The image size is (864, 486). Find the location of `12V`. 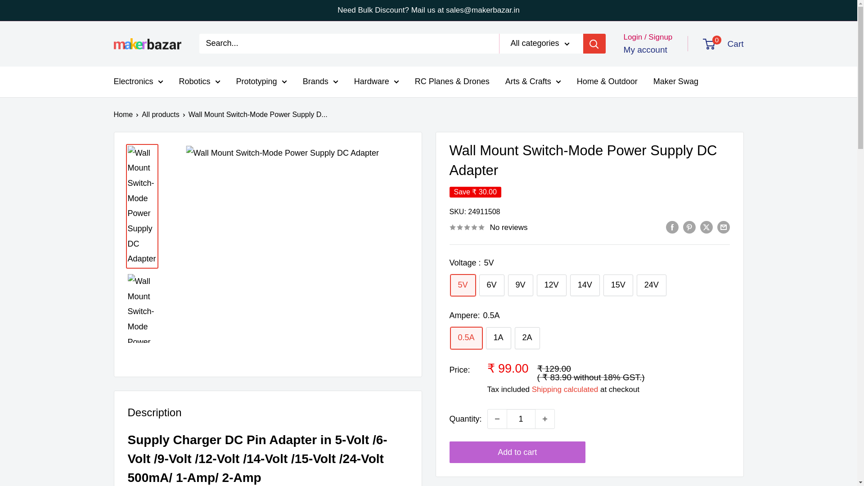

12V is located at coordinates (552, 285).